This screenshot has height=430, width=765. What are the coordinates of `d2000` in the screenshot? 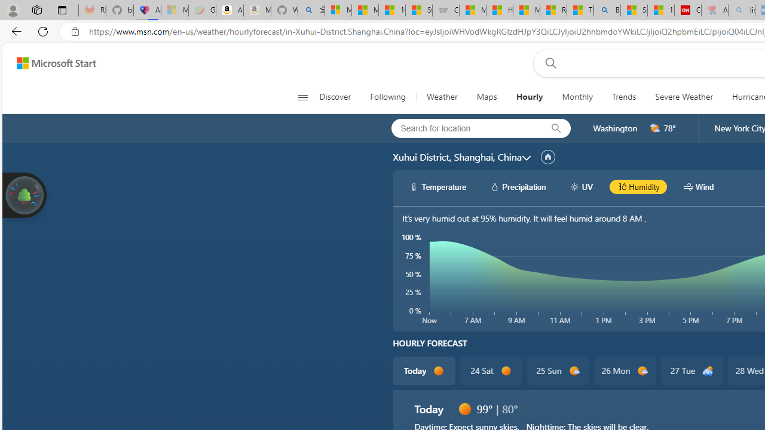 It's located at (655, 128).